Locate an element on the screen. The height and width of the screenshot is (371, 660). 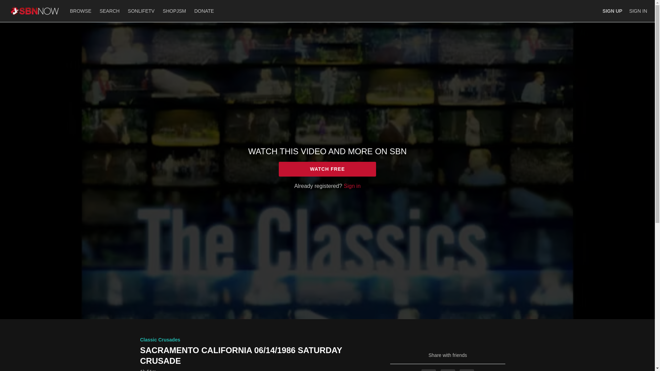
WATCH FREE is located at coordinates (327, 169).